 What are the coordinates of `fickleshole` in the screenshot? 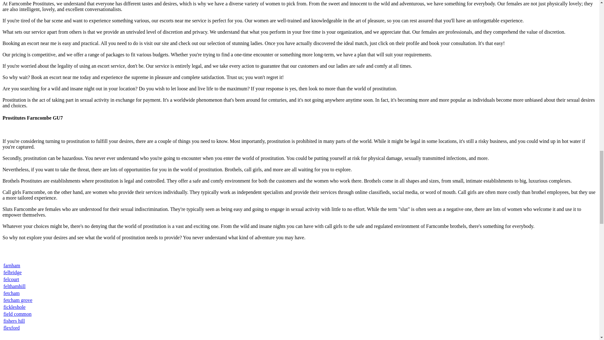 It's located at (14, 307).